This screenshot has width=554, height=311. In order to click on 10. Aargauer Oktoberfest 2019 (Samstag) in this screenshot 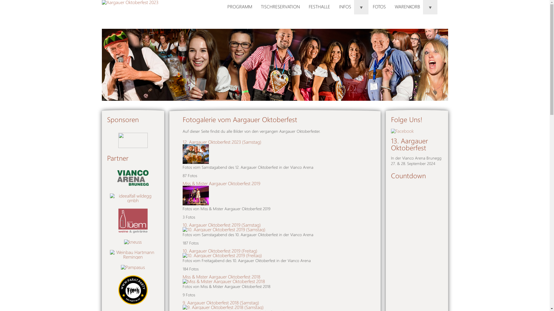, I will do `click(222, 225)`.